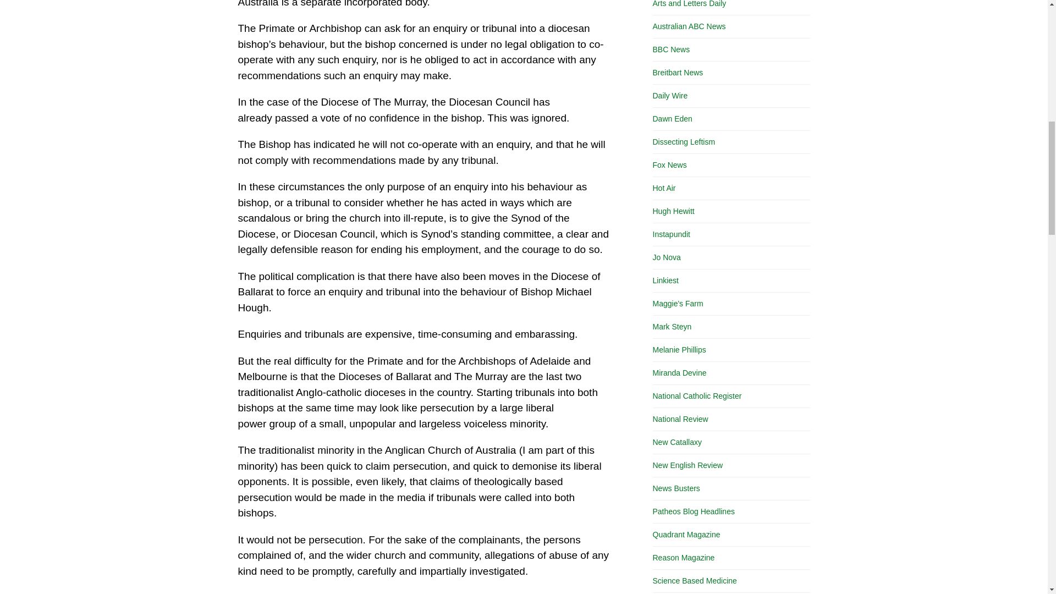 The width and height of the screenshot is (1056, 594). Describe the element at coordinates (680, 419) in the screenshot. I see `National Review` at that location.